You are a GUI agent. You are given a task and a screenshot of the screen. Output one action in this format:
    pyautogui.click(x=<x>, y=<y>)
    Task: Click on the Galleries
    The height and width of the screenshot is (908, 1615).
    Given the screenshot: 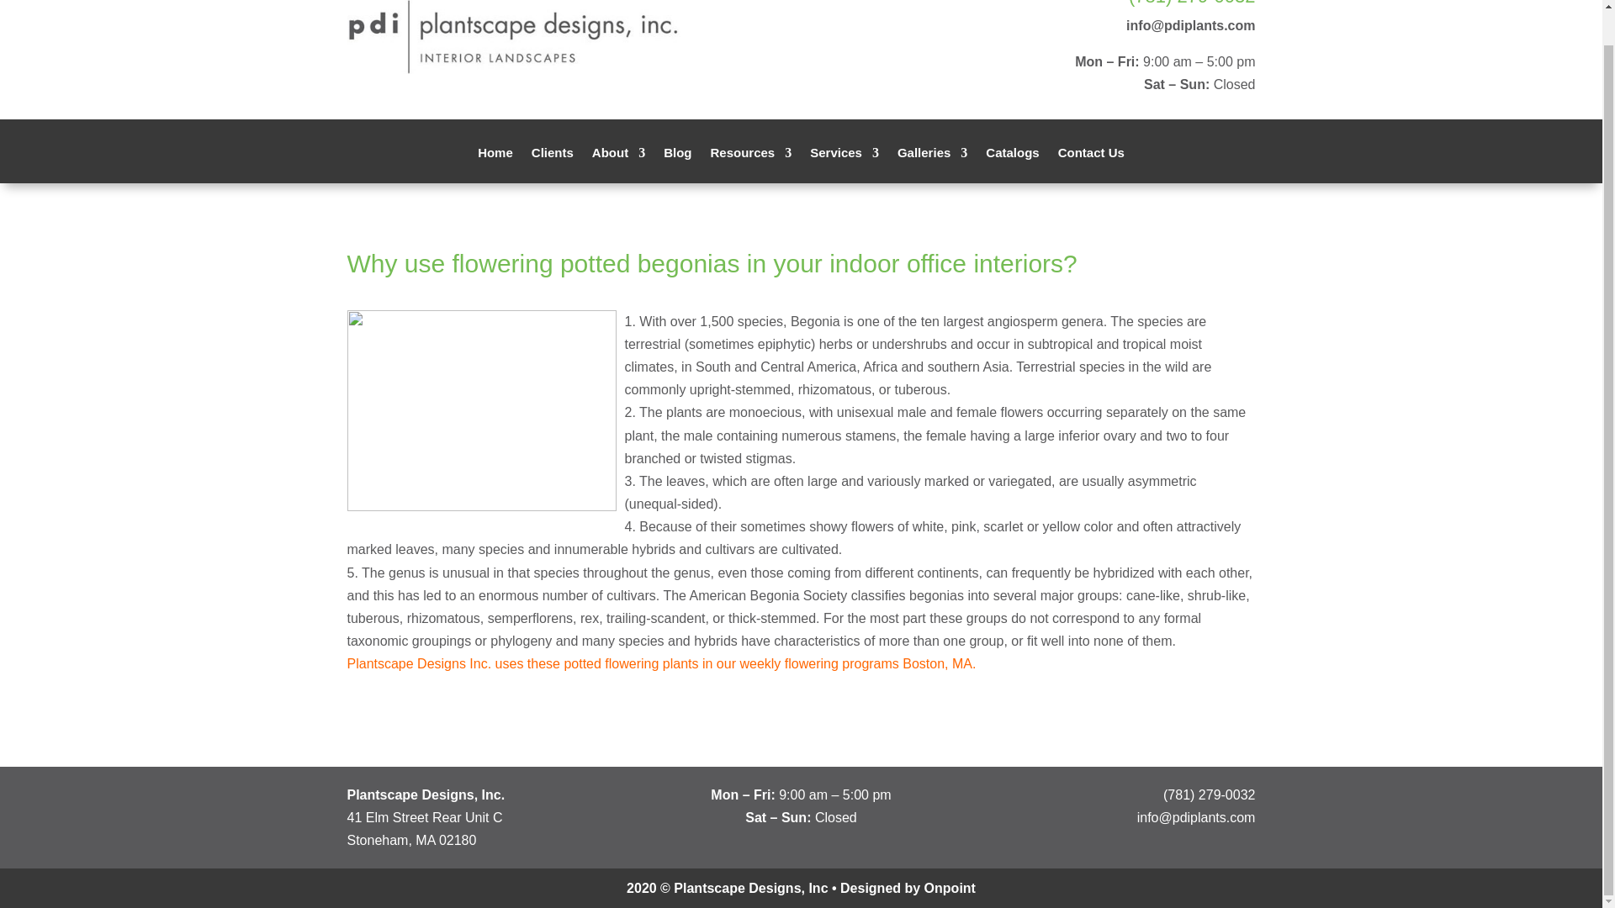 What is the action you would take?
    pyautogui.click(x=932, y=165)
    